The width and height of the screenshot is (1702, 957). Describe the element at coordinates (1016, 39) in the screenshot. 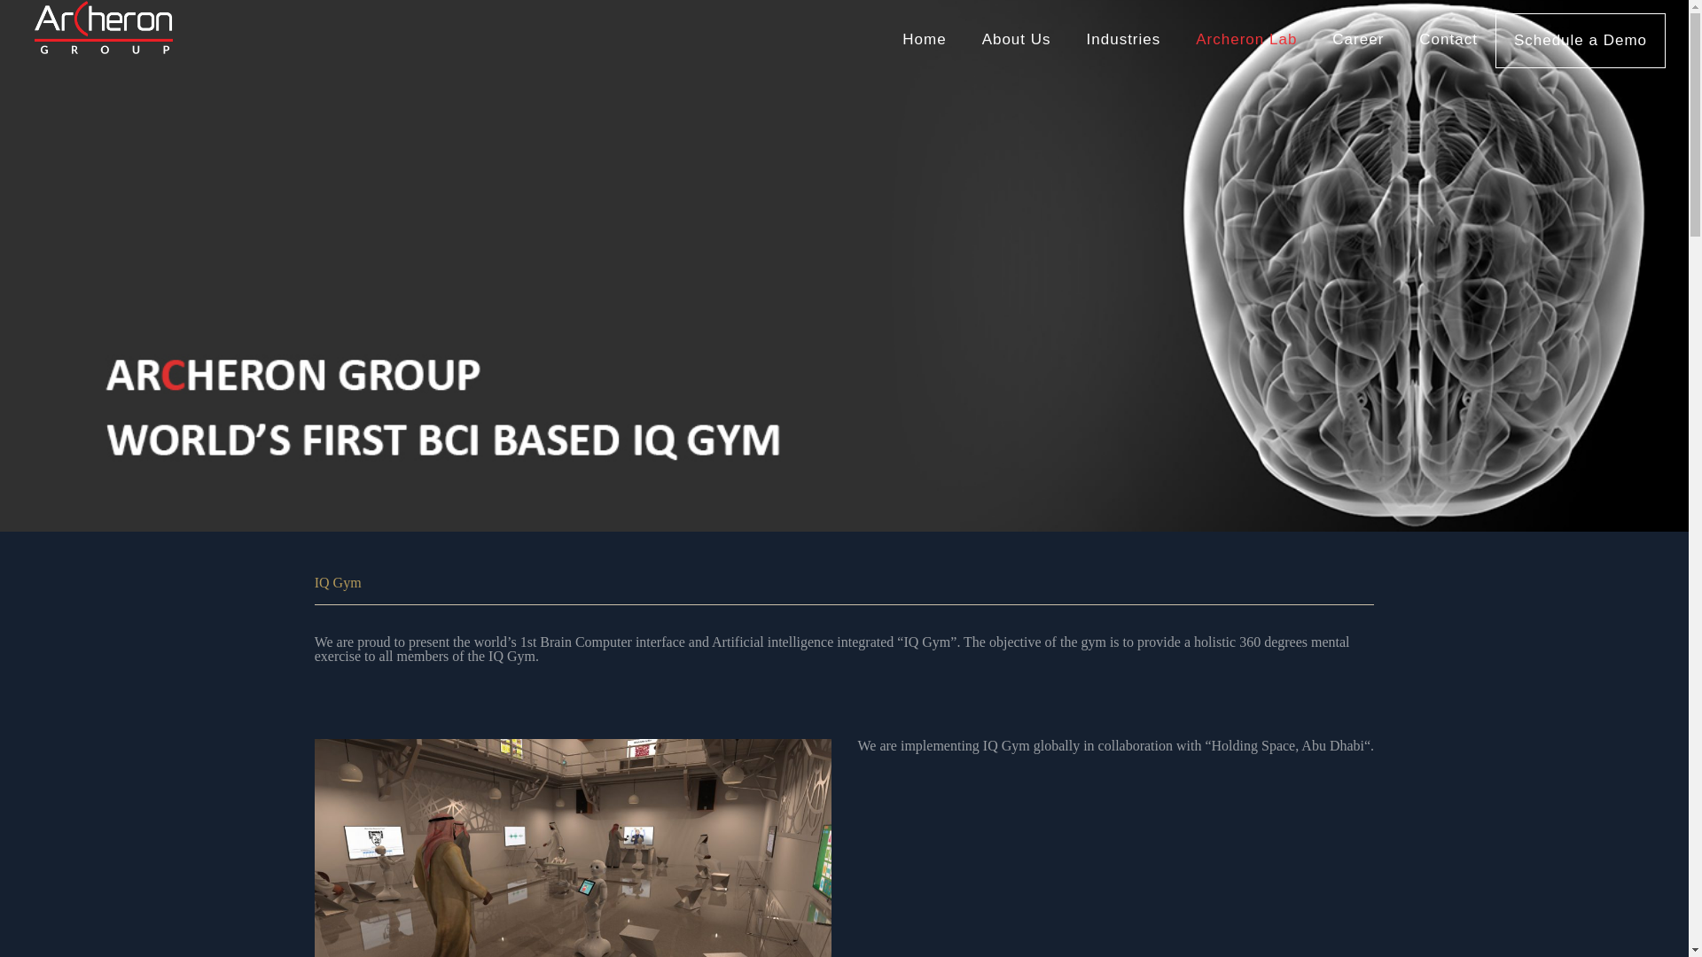

I see `About Us` at that location.